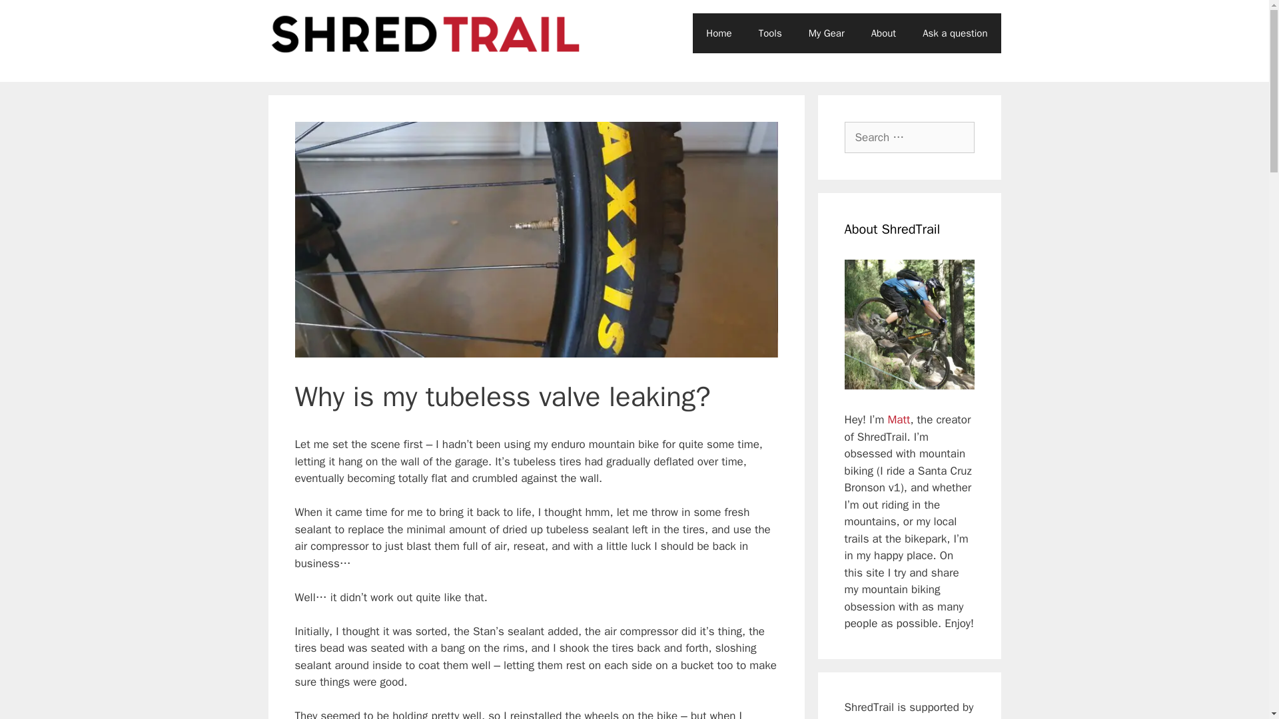  I want to click on Home, so click(718, 33).